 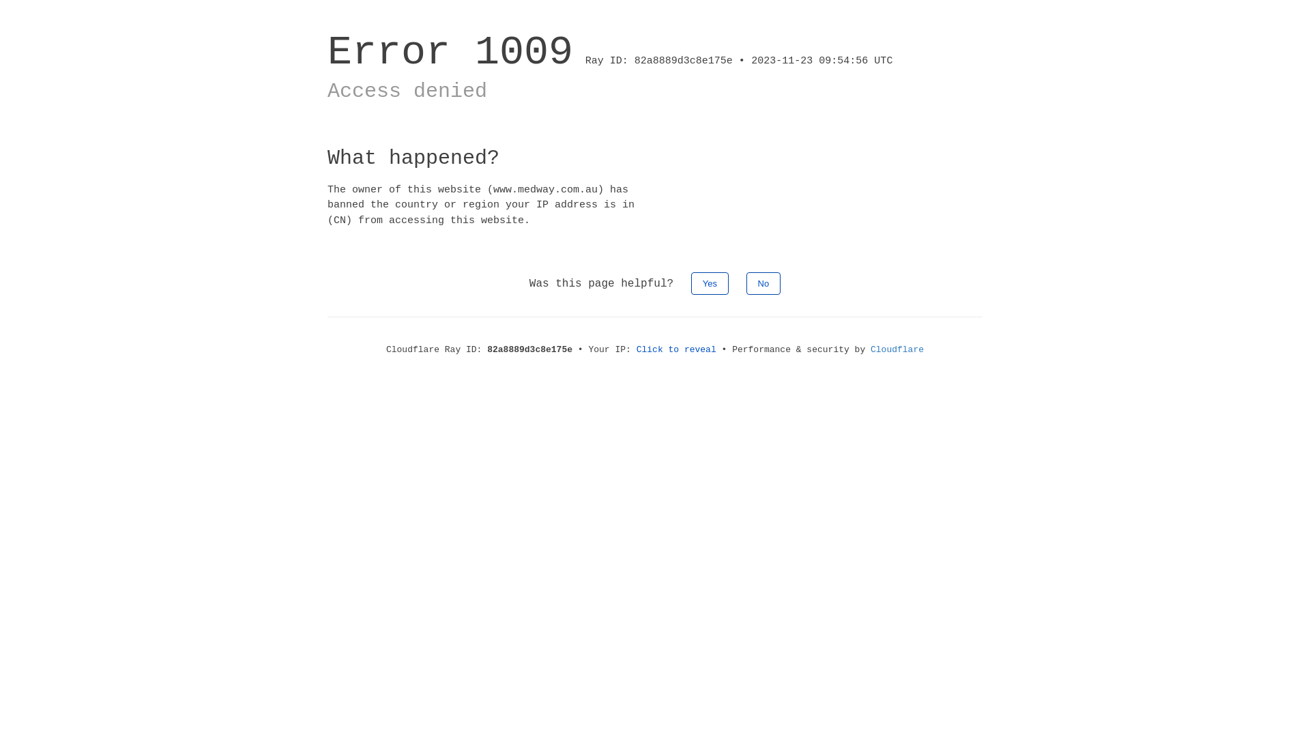 What do you see at coordinates (710, 284) in the screenshot?
I see `Yes` at bounding box center [710, 284].